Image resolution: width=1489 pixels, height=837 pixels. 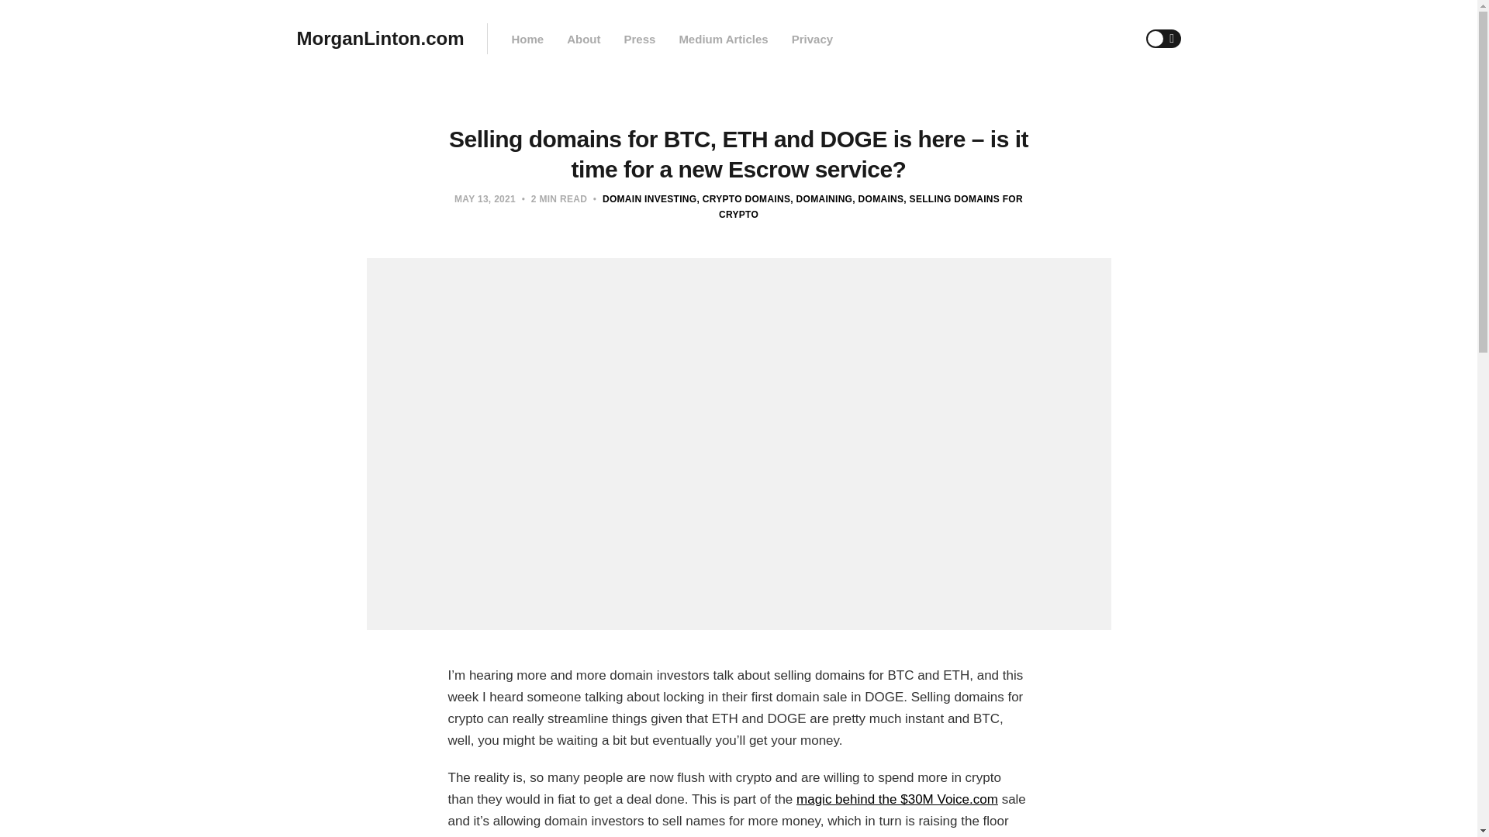 What do you see at coordinates (639, 39) in the screenshot?
I see `Press` at bounding box center [639, 39].